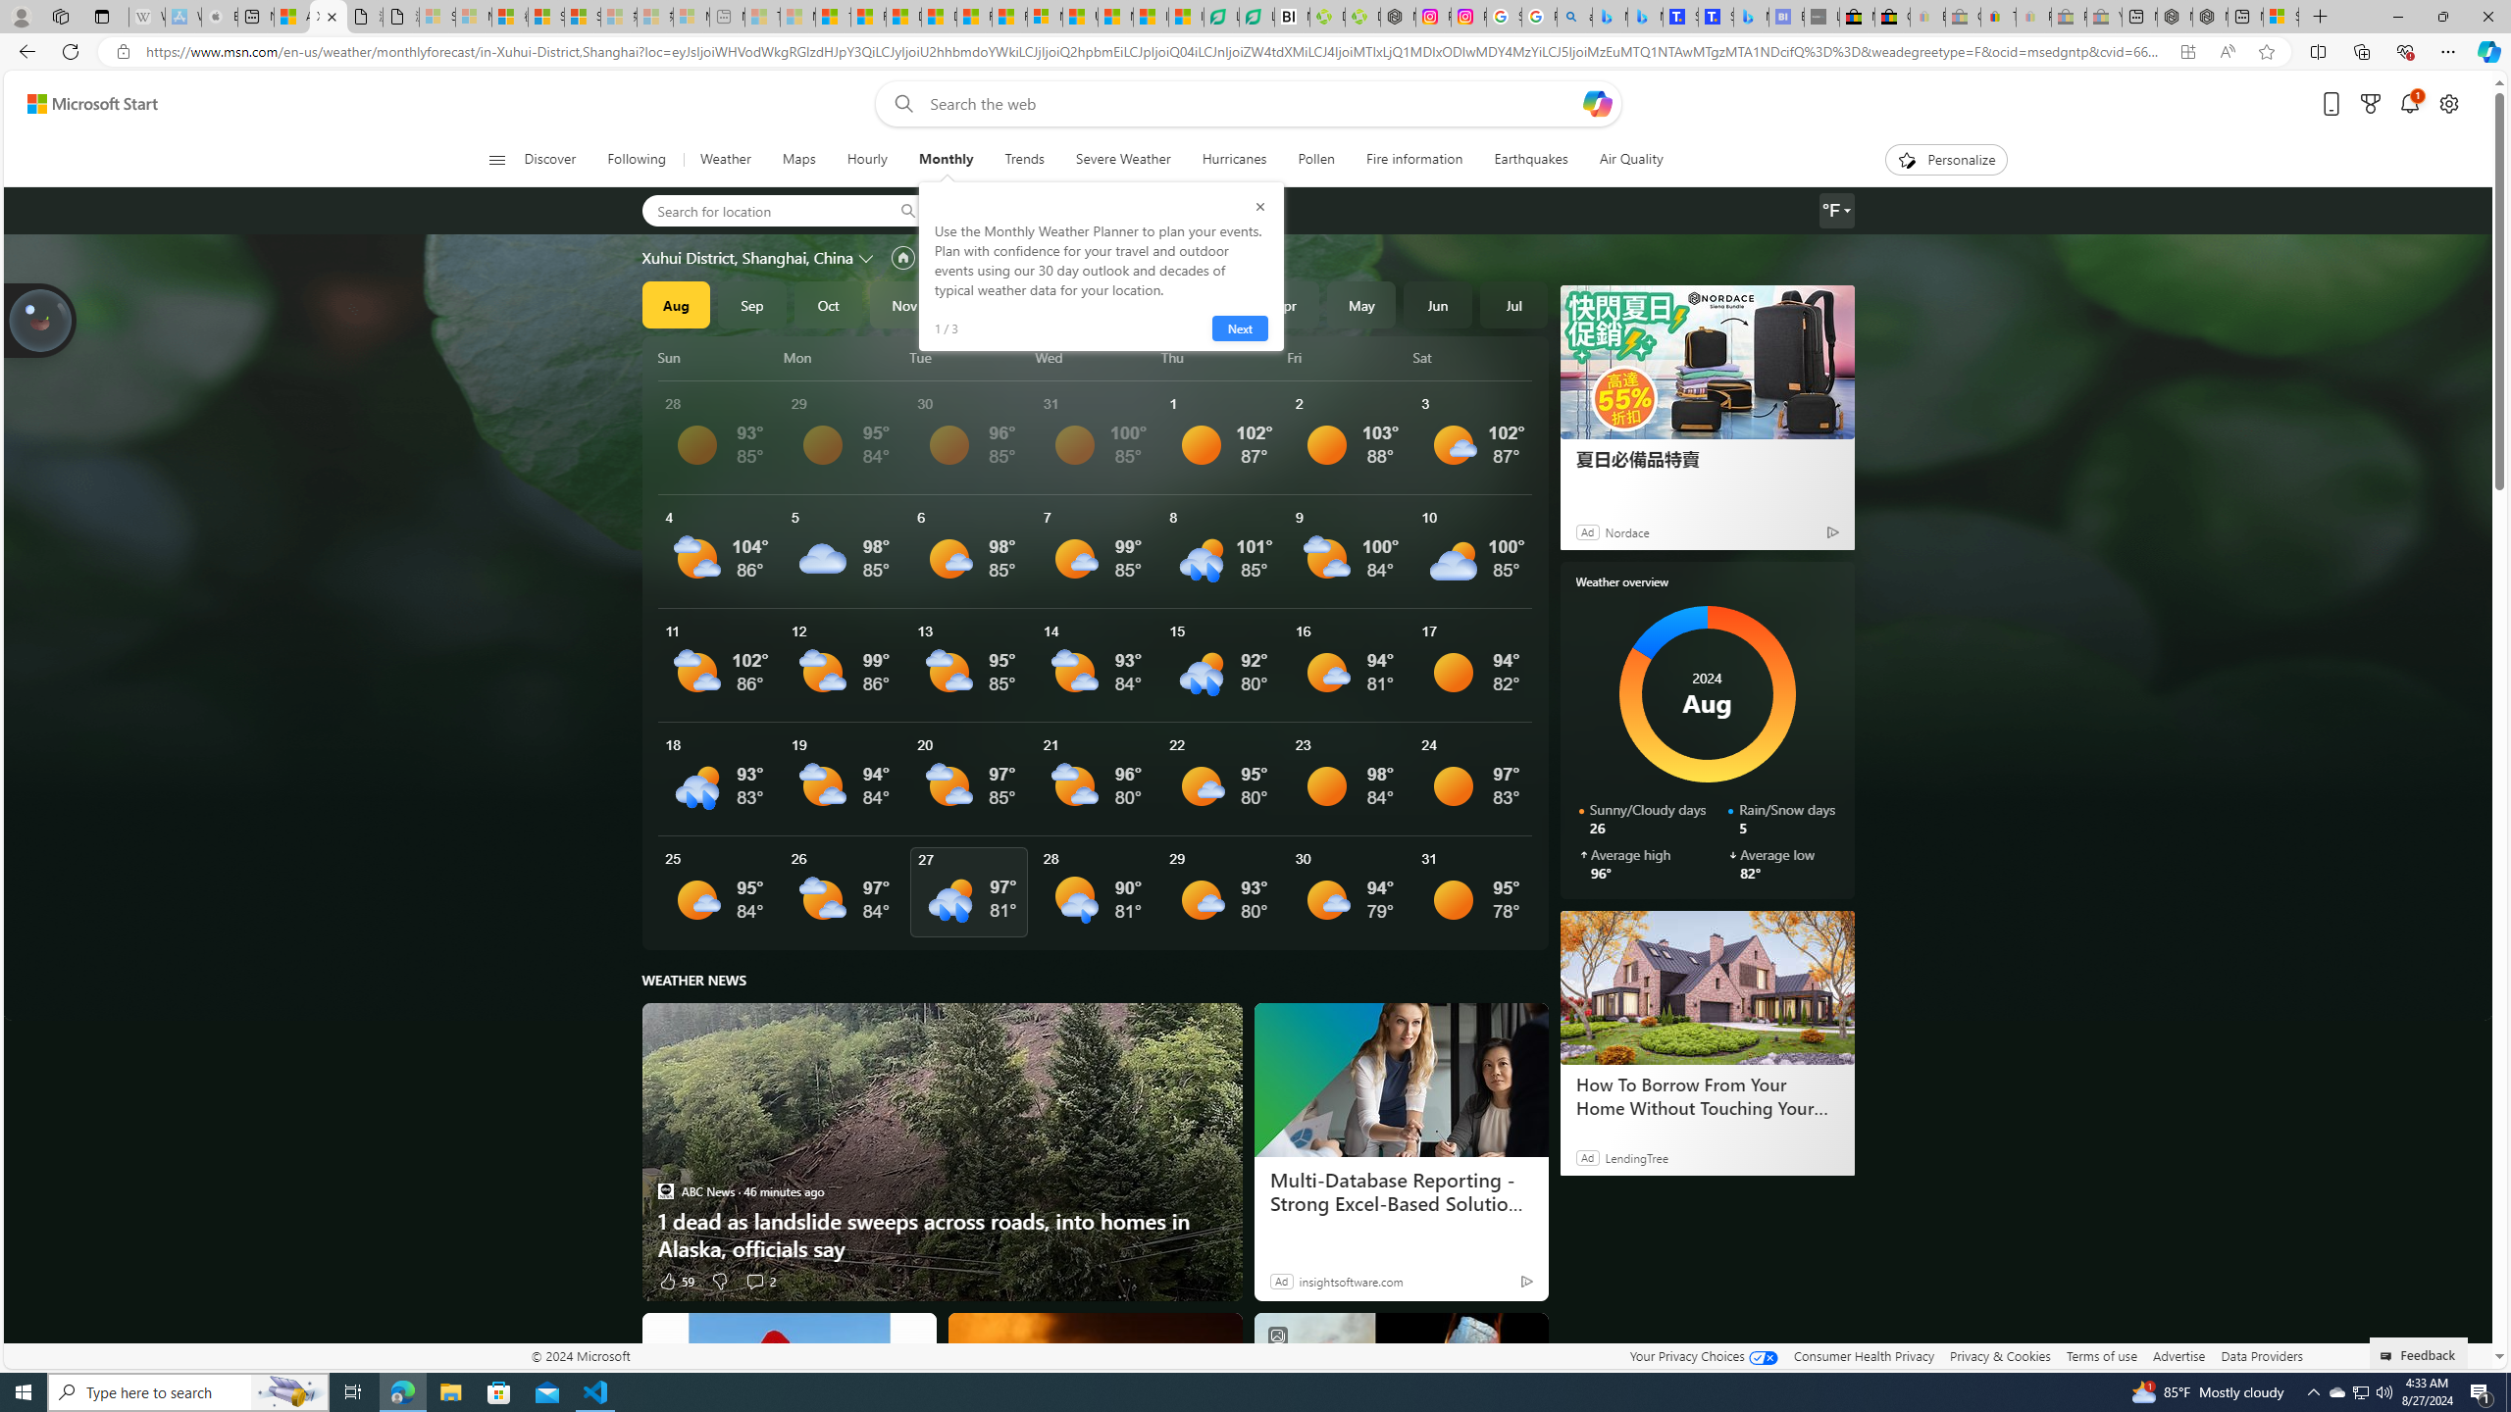 This screenshot has height=1412, width=2511. I want to click on See More Details, so click(1472, 892).